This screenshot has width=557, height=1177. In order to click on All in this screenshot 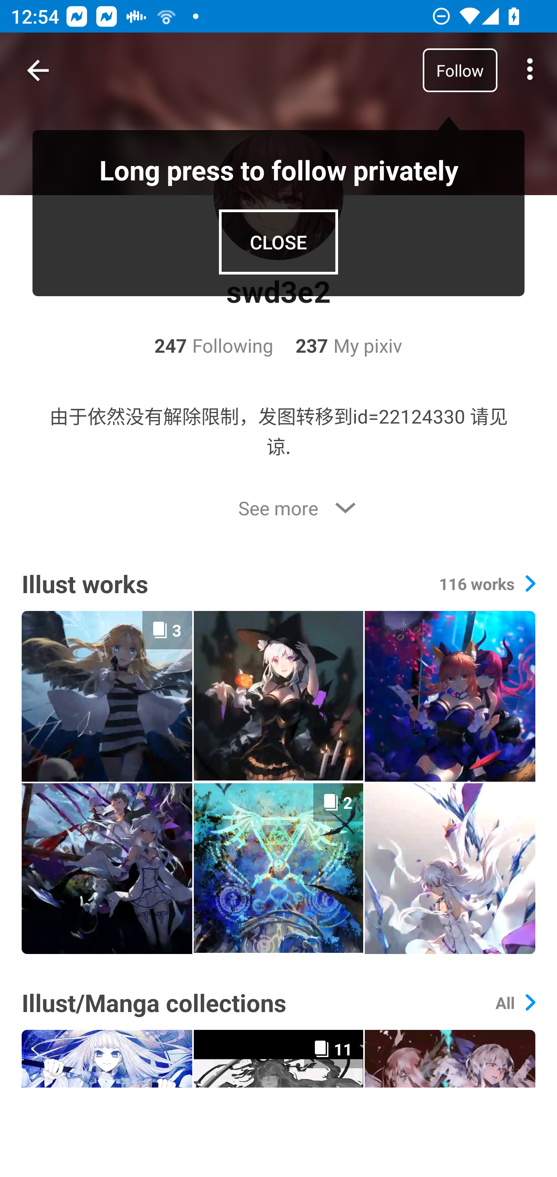, I will do `click(515, 1002)`.